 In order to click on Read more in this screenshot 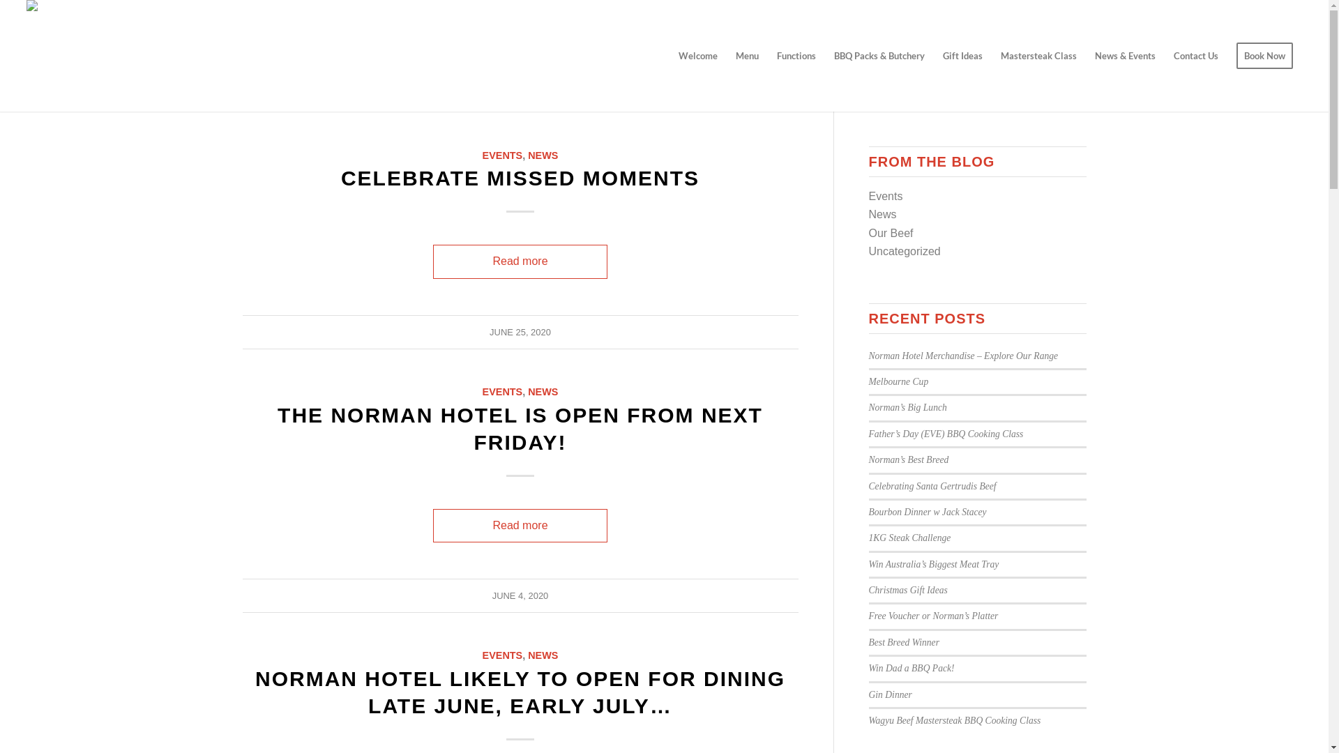, I will do `click(520, 261)`.